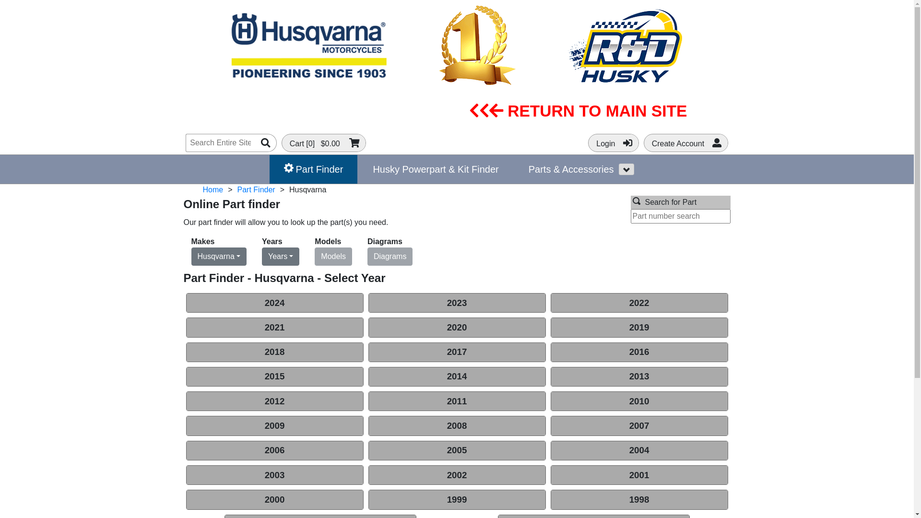 The width and height of the screenshot is (921, 518). What do you see at coordinates (686, 143) in the screenshot?
I see `Create Account` at bounding box center [686, 143].